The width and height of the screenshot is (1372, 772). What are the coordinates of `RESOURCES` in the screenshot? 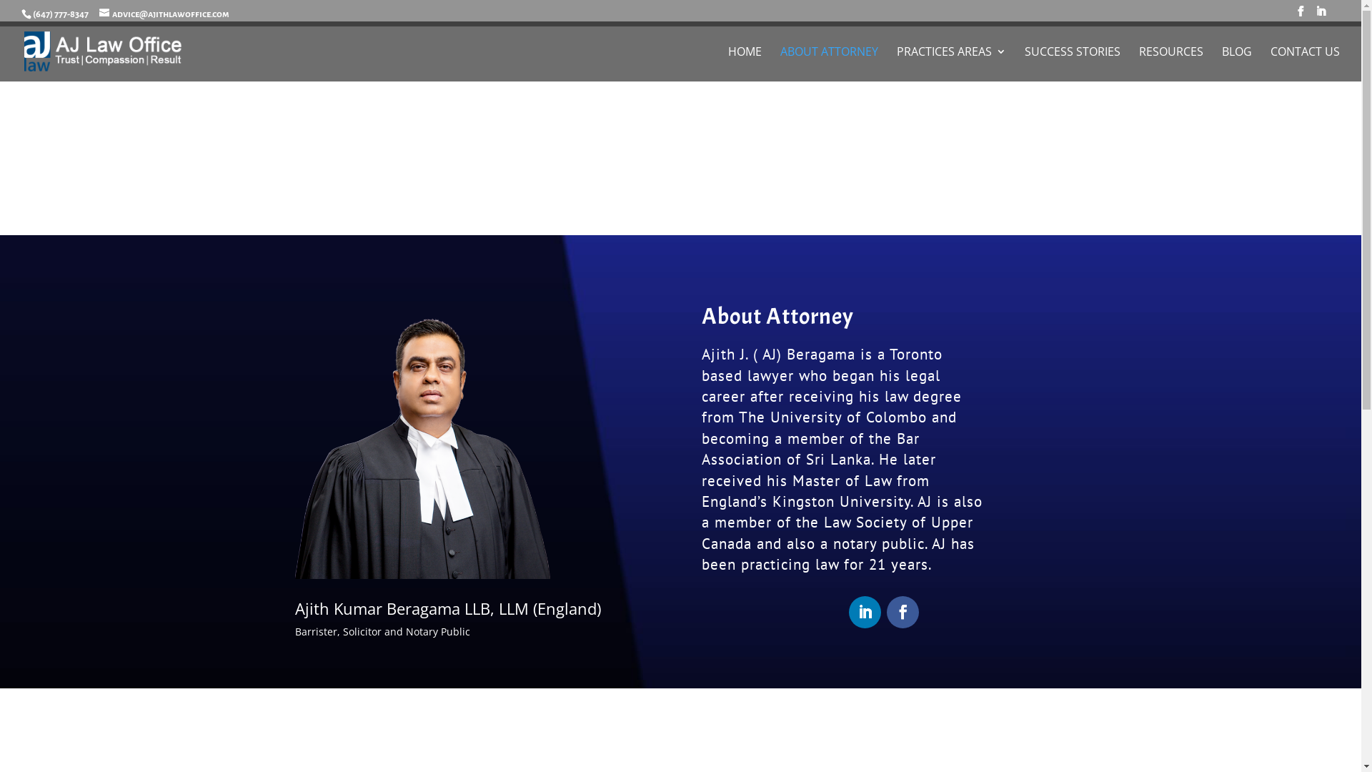 It's located at (1171, 64).